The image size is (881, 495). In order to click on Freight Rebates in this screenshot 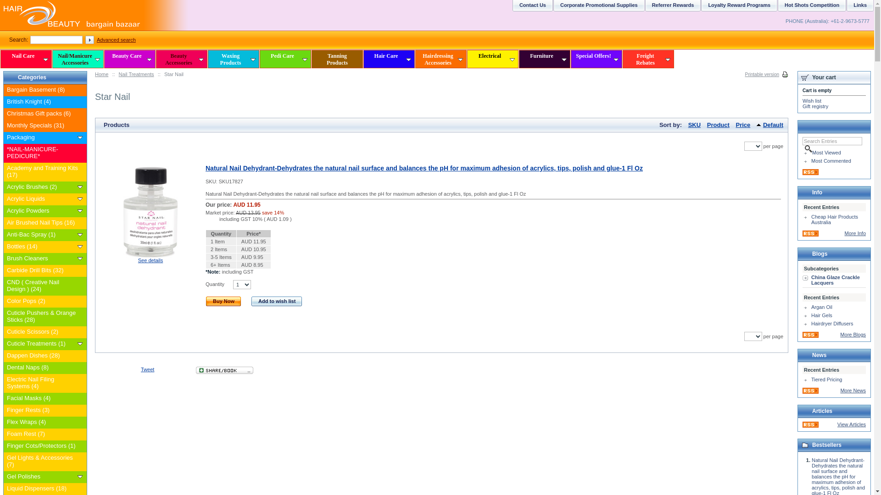, I will do `click(648, 59)`.